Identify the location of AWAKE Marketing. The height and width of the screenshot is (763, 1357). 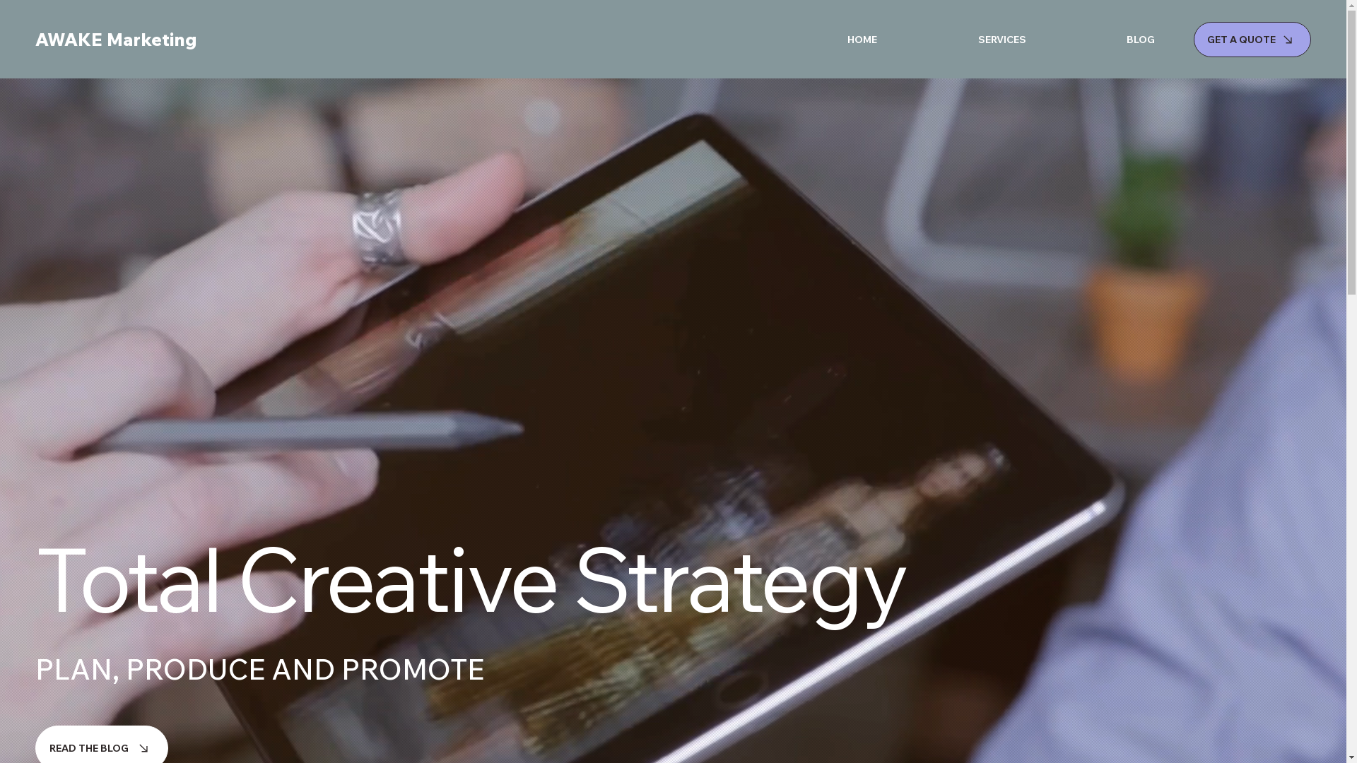
(116, 40).